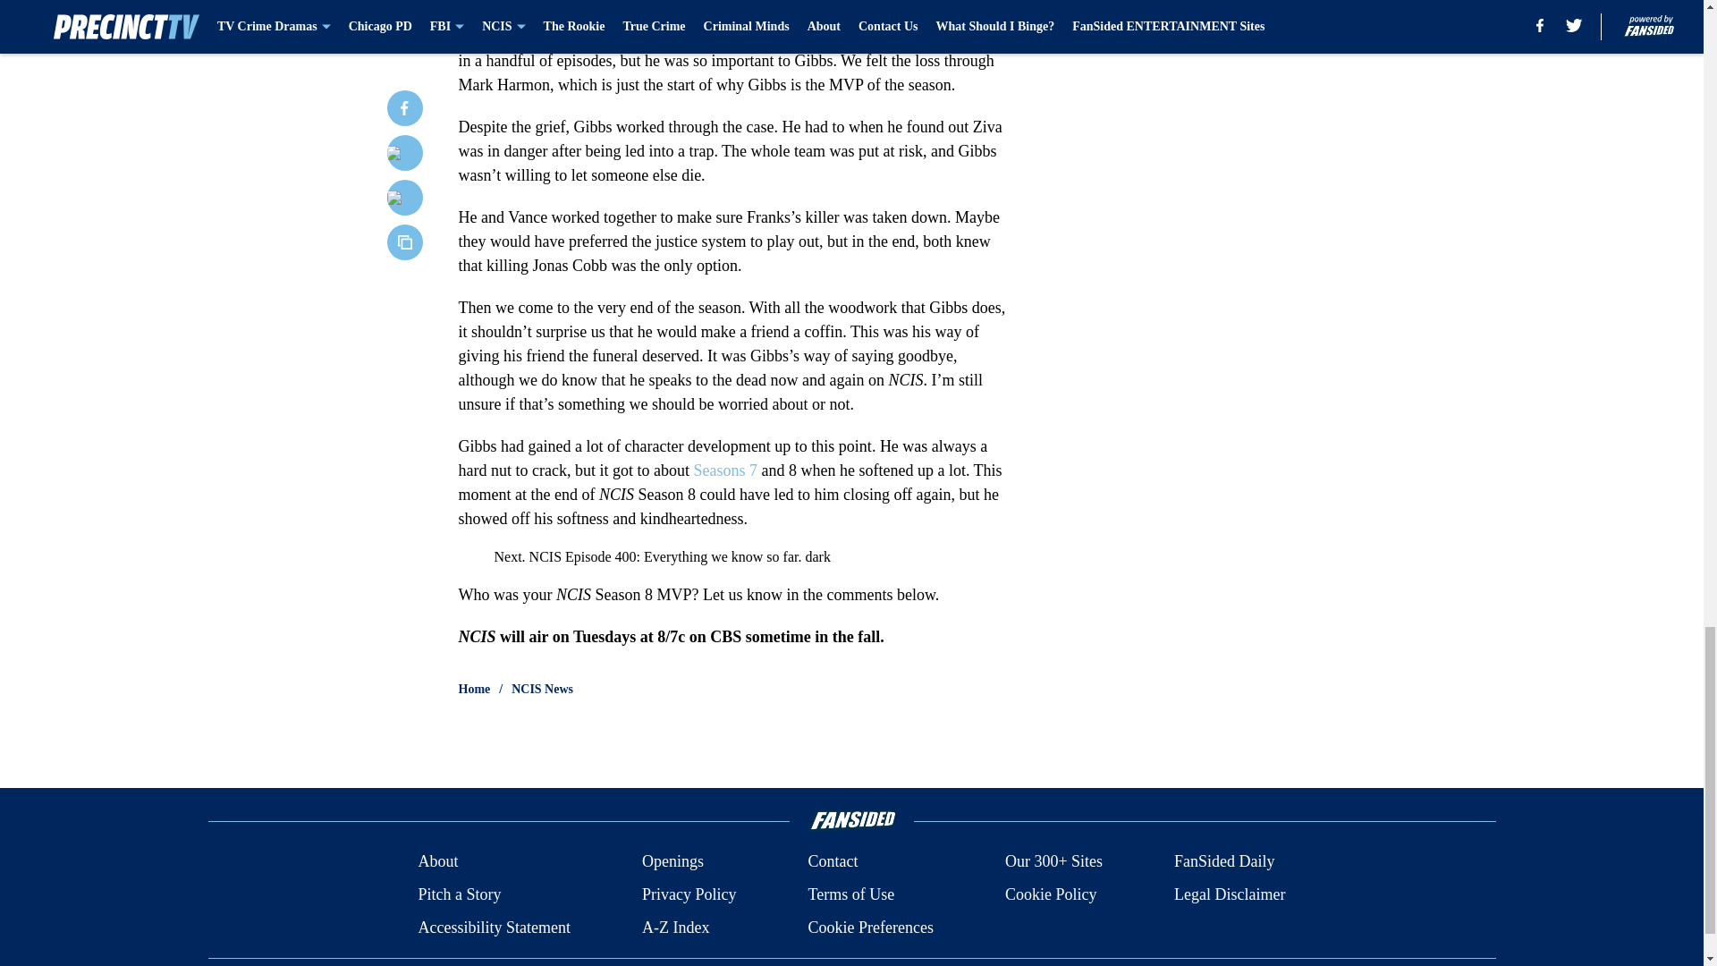 The width and height of the screenshot is (1717, 966). What do you see at coordinates (542, 689) in the screenshot?
I see `NCIS News` at bounding box center [542, 689].